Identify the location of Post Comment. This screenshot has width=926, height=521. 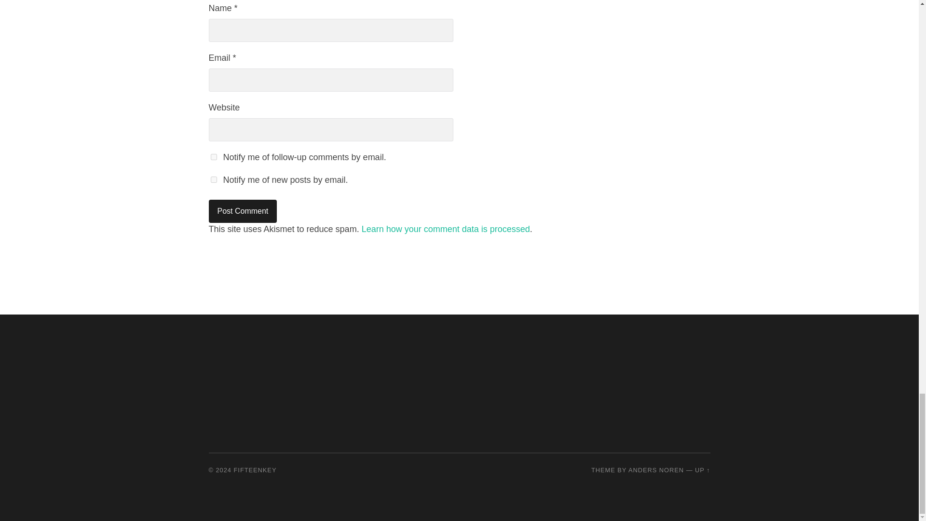
(243, 211).